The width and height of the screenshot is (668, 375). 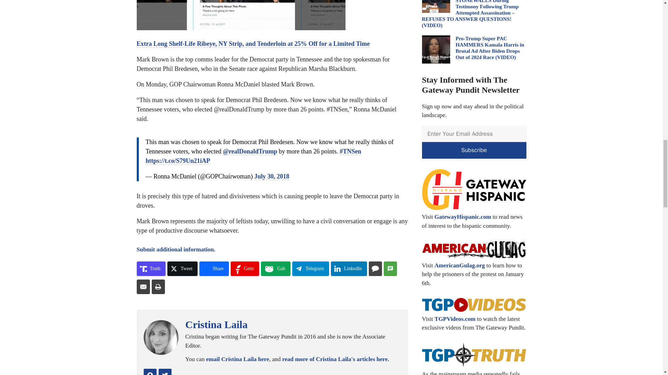 I want to click on Subscribe, so click(x=474, y=150).